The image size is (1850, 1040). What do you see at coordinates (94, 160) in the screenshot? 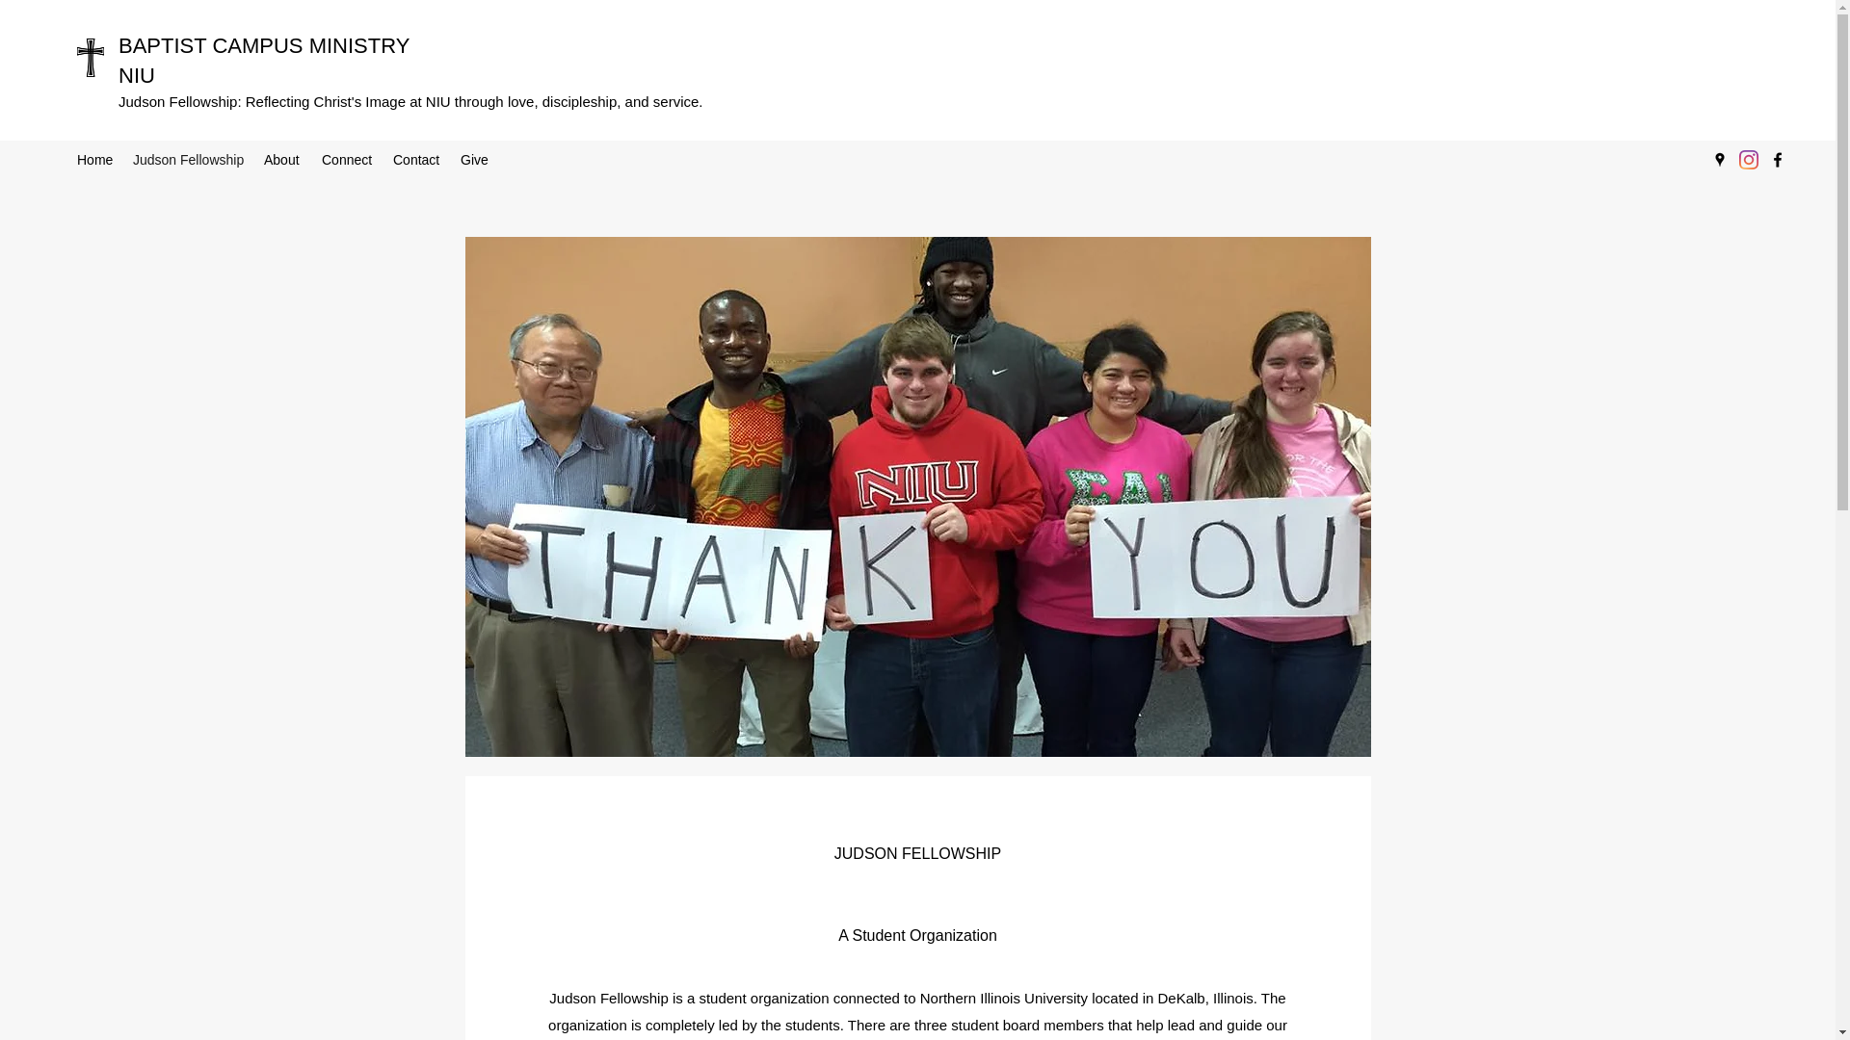
I see `Home` at bounding box center [94, 160].